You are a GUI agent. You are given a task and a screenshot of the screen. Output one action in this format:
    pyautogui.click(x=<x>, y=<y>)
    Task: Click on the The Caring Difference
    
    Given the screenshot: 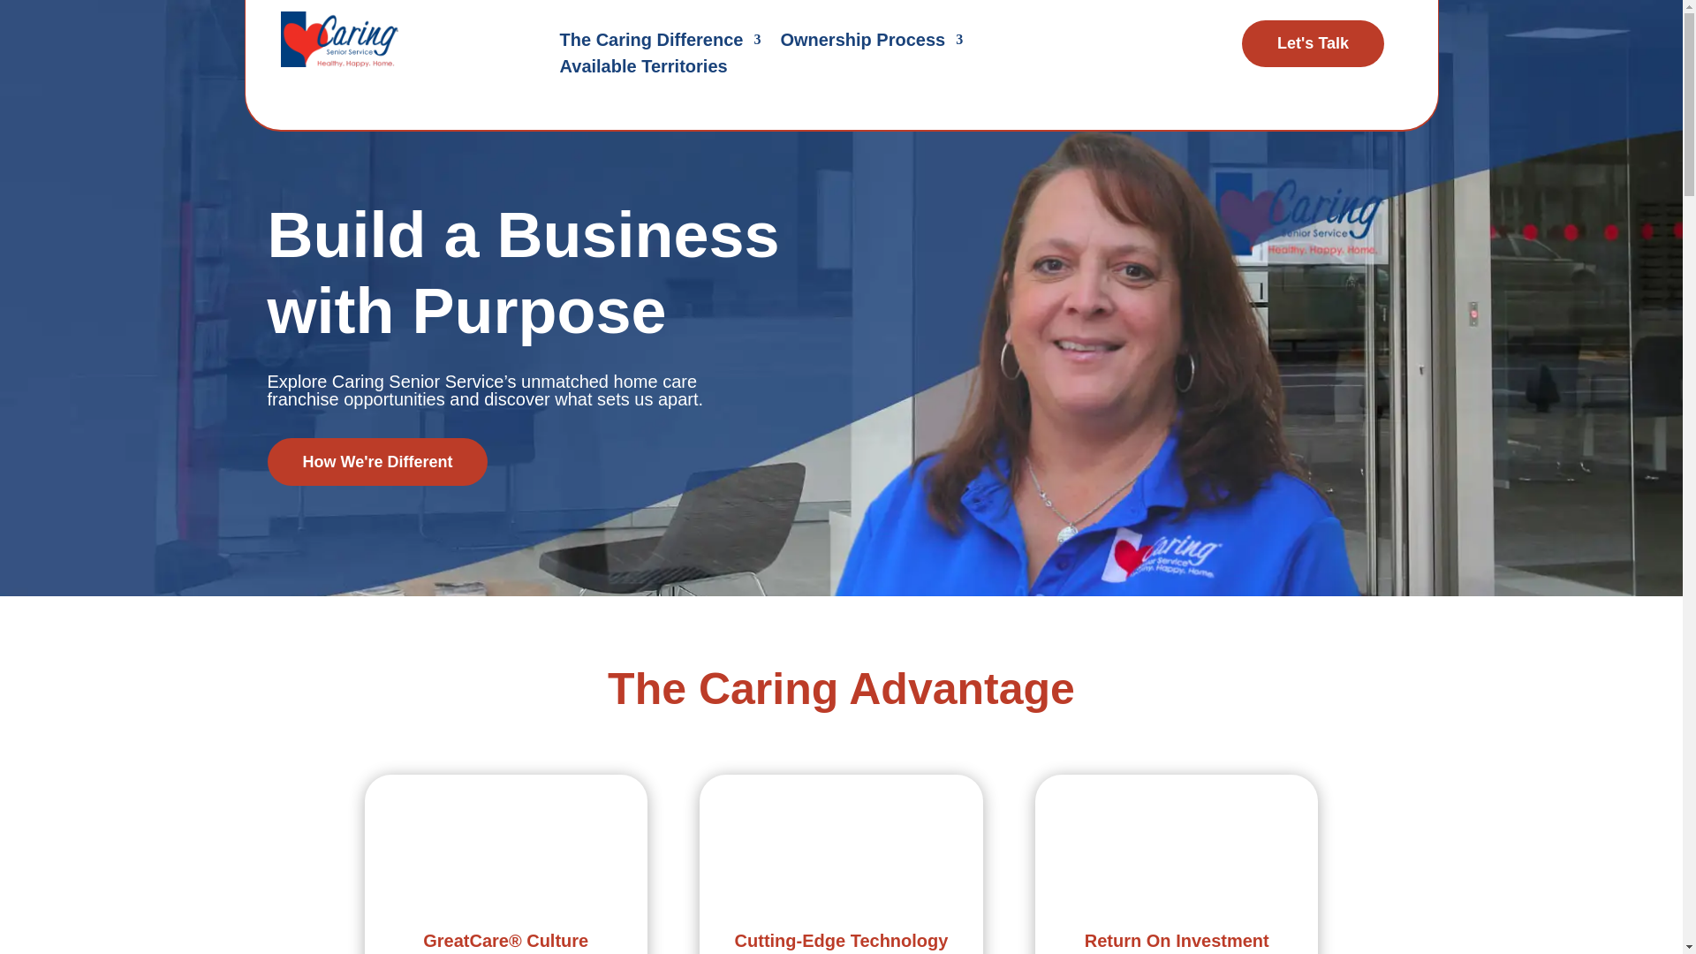 What is the action you would take?
    pyautogui.click(x=661, y=42)
    